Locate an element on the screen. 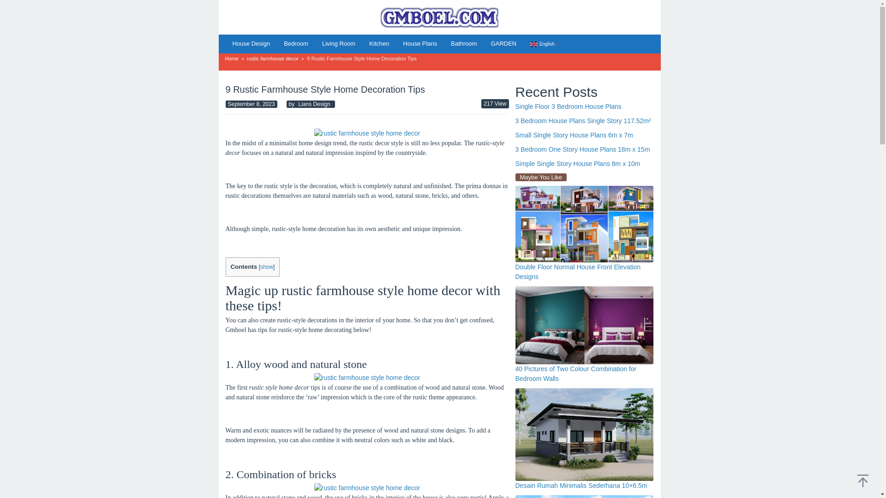 The height and width of the screenshot is (498, 886). Bathroom is located at coordinates (463, 43).